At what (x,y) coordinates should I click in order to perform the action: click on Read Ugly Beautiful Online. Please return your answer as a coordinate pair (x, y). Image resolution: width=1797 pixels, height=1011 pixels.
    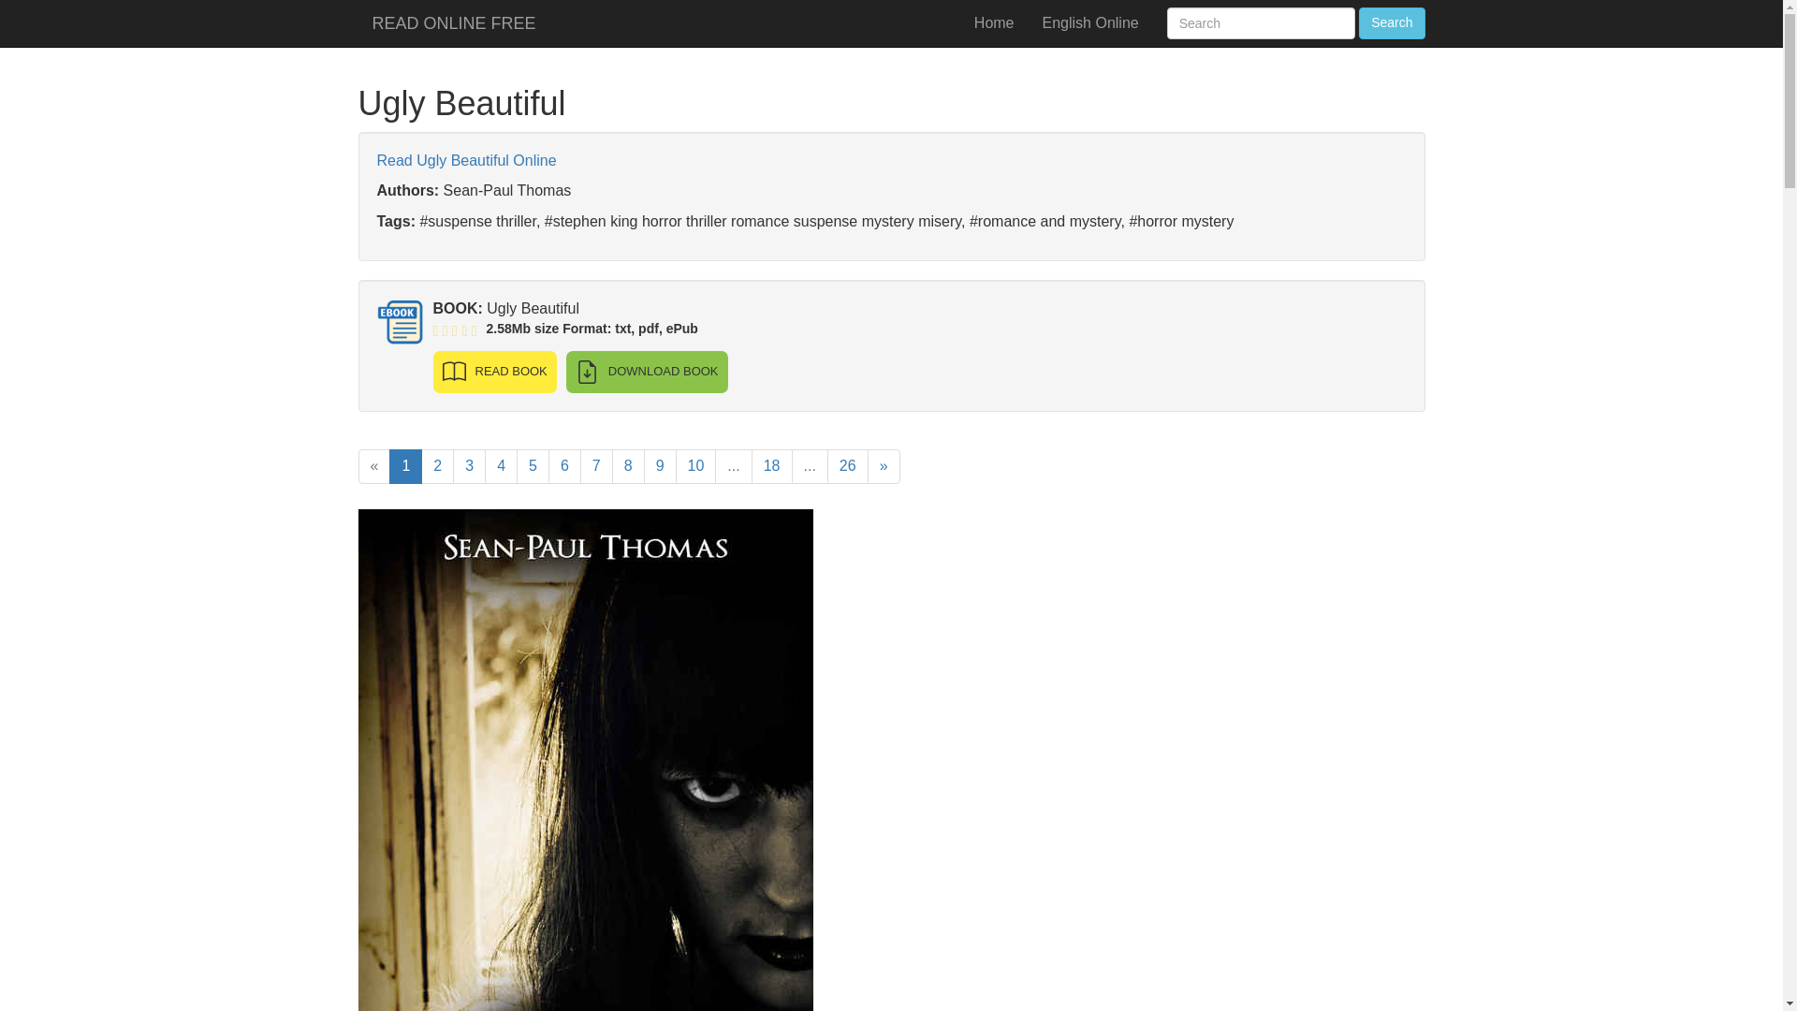
    Looking at the image, I should click on (465, 161).